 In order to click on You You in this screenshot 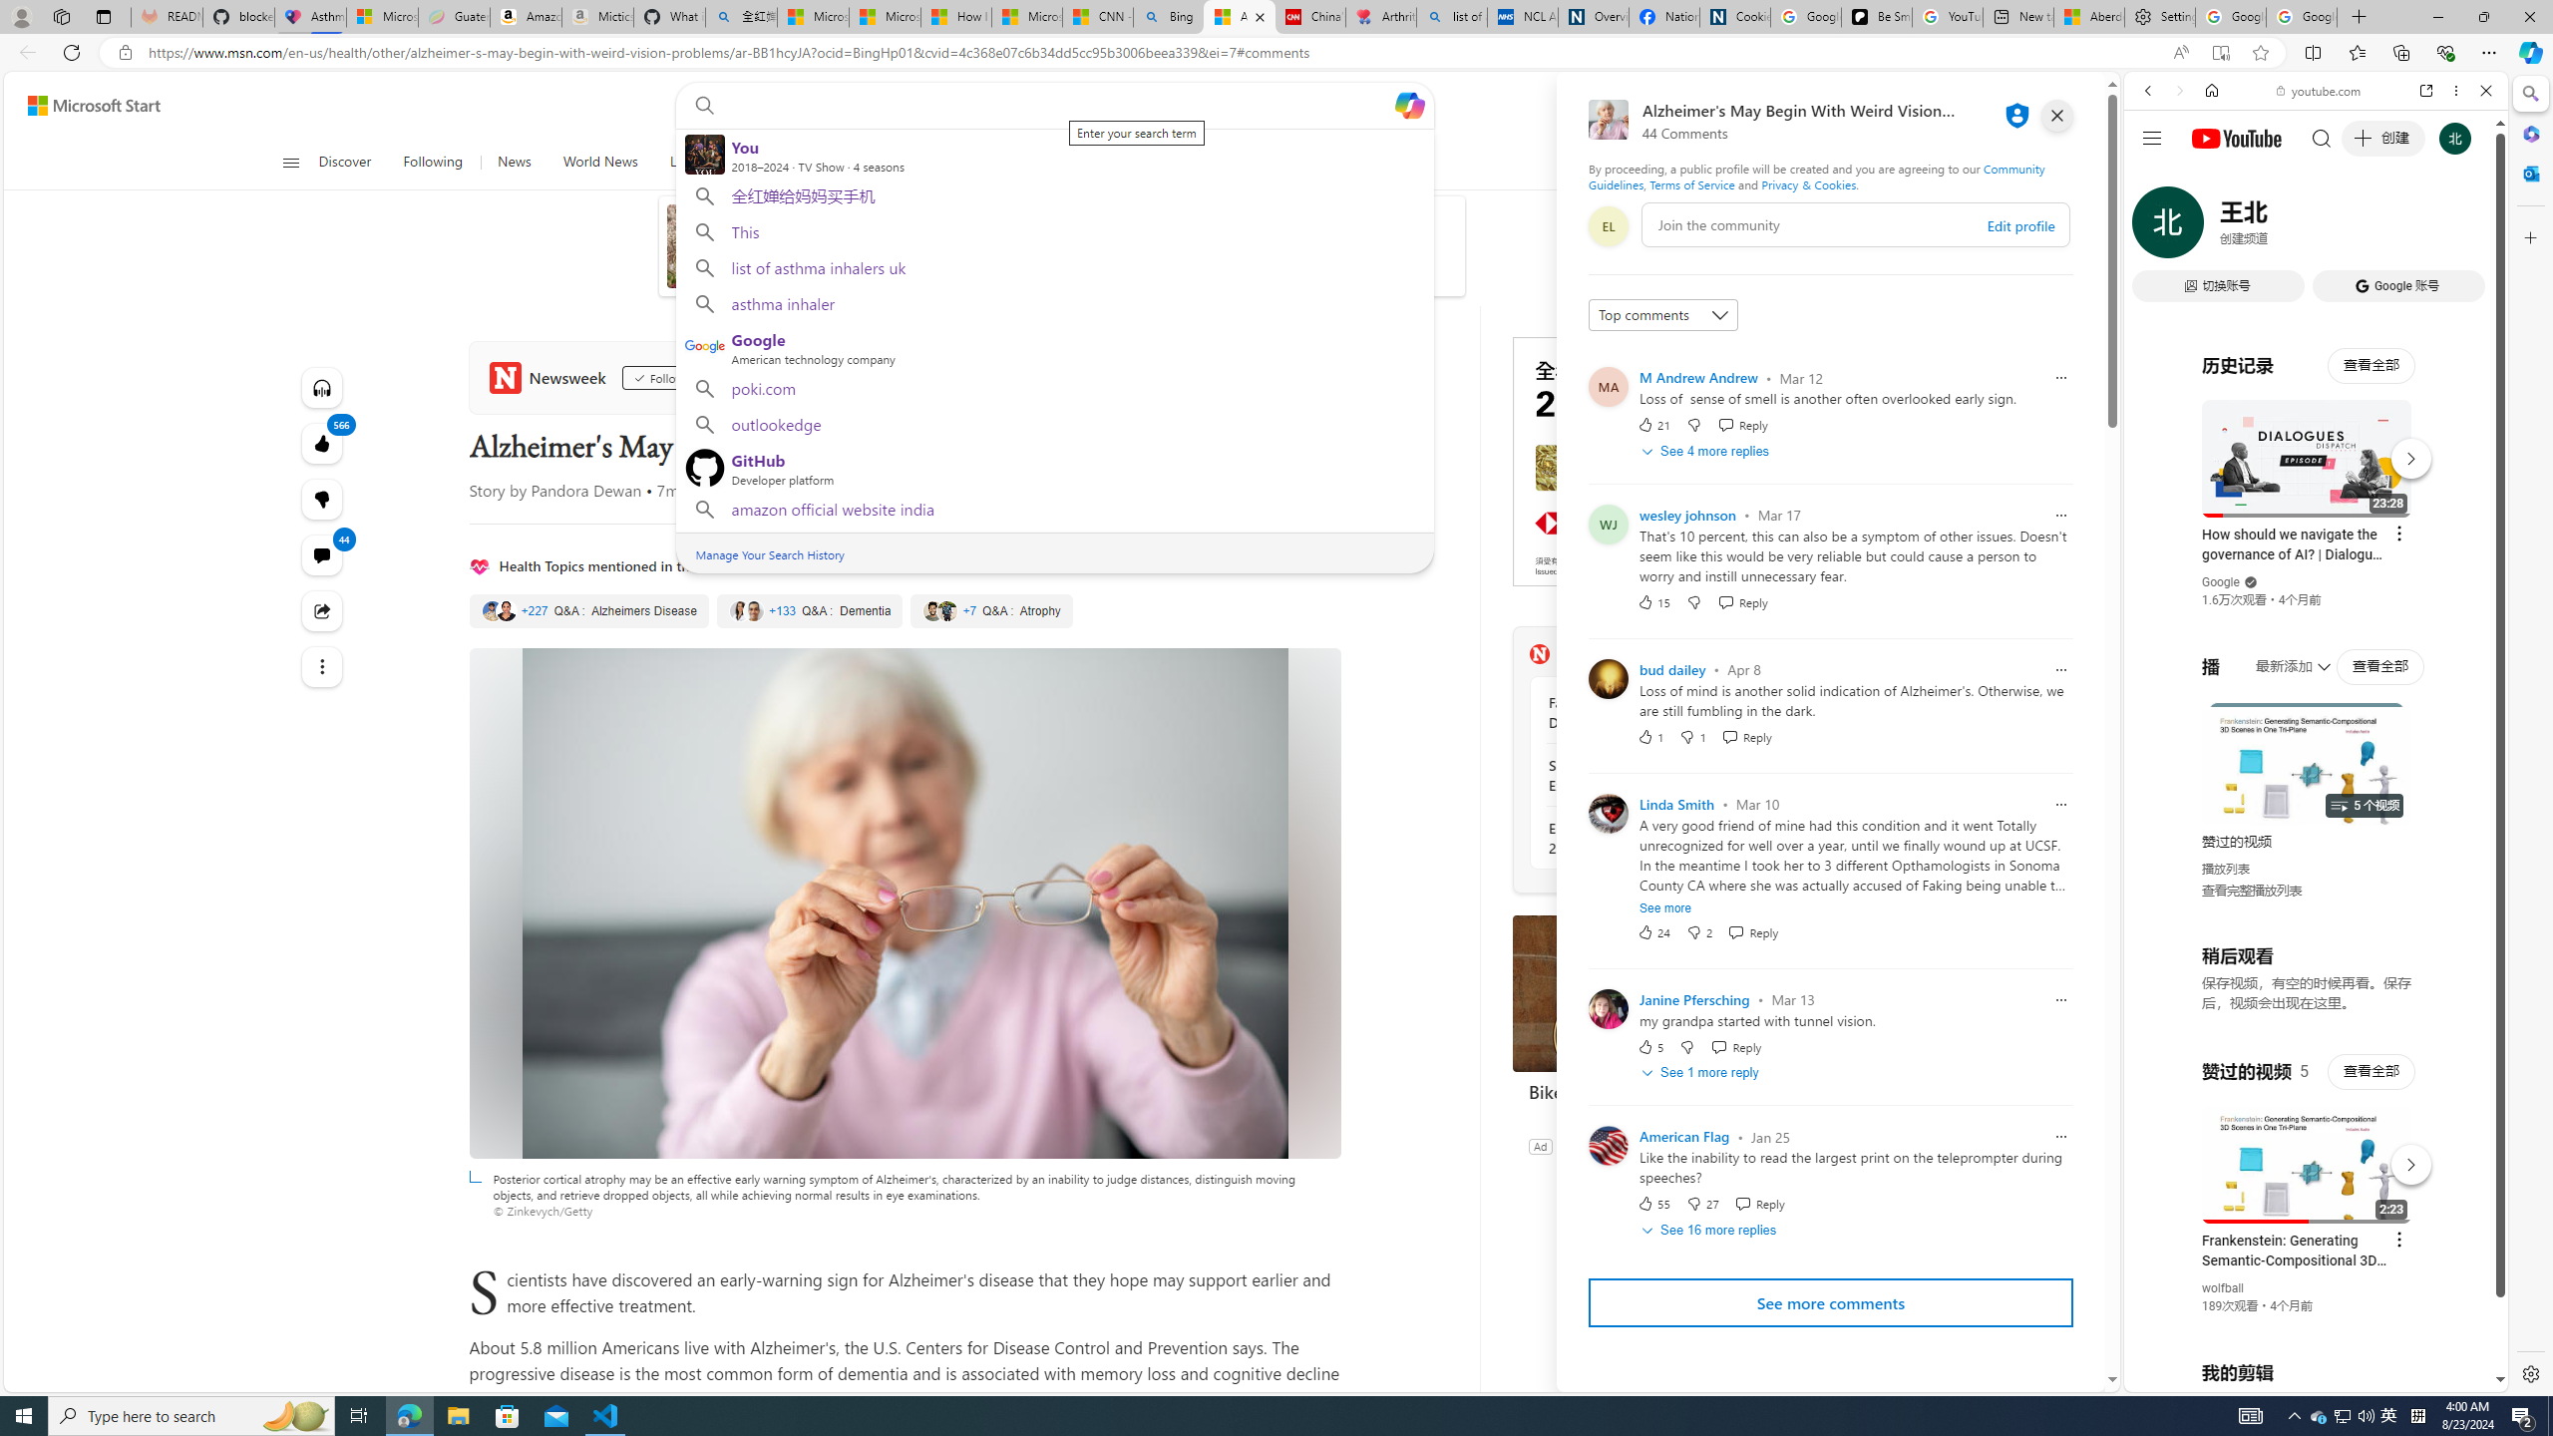, I will do `click(1053, 154)`.